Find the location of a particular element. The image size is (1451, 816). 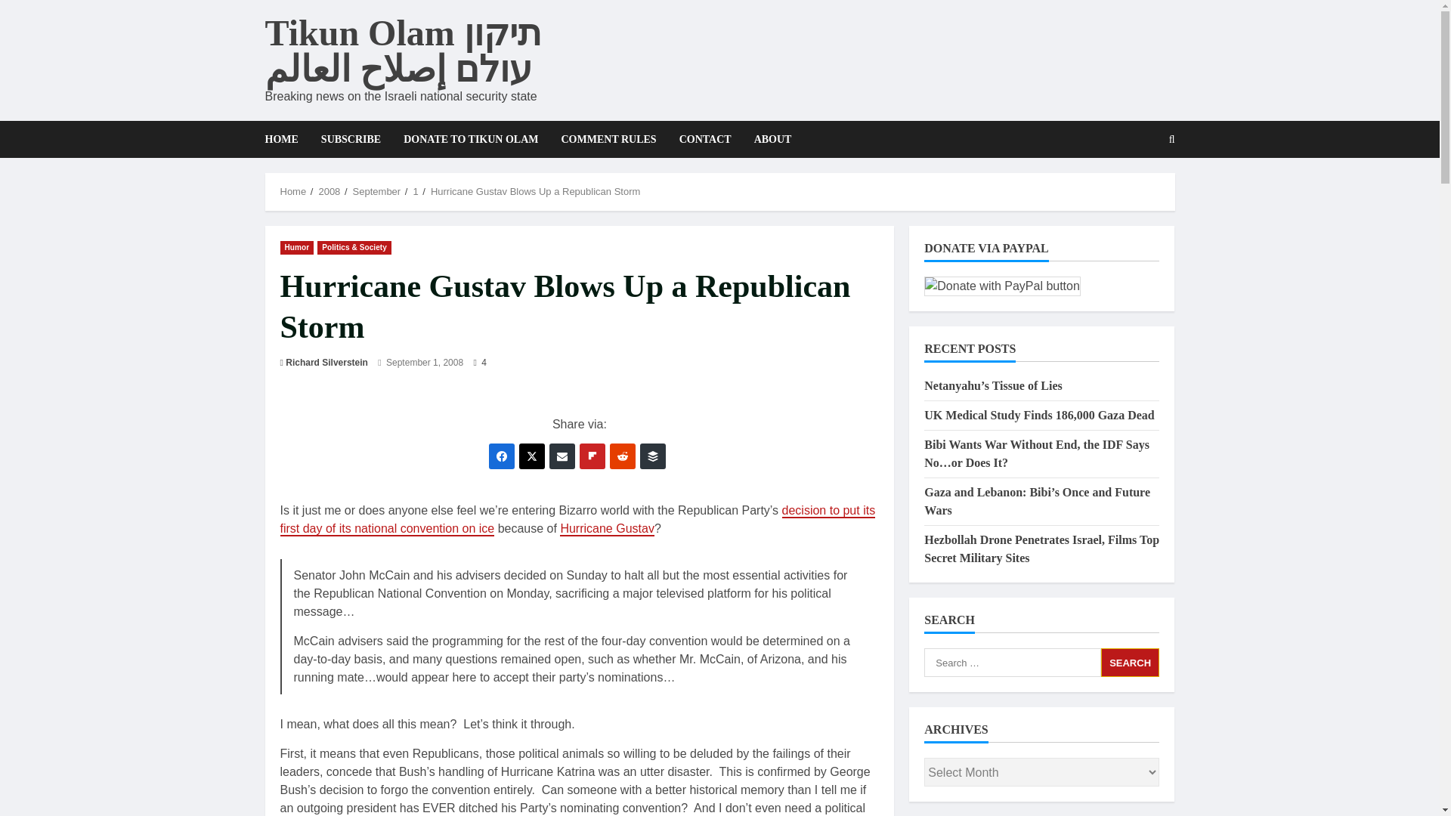

CONTACT is located at coordinates (705, 139).